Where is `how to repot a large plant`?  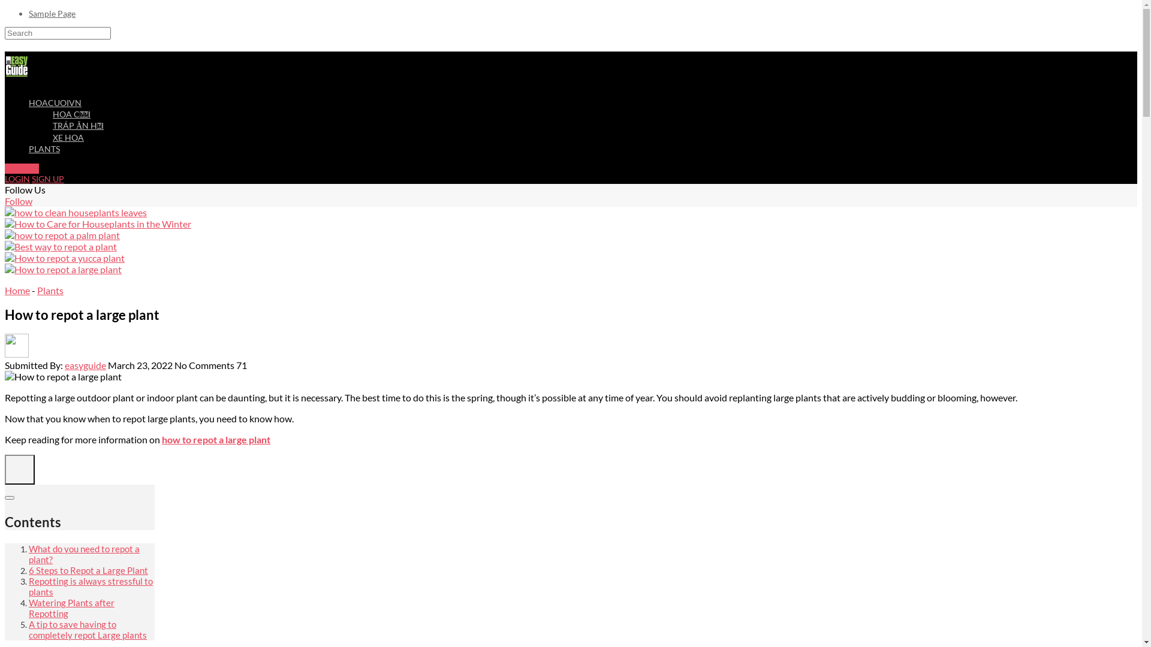 how to repot a large plant is located at coordinates (216, 440).